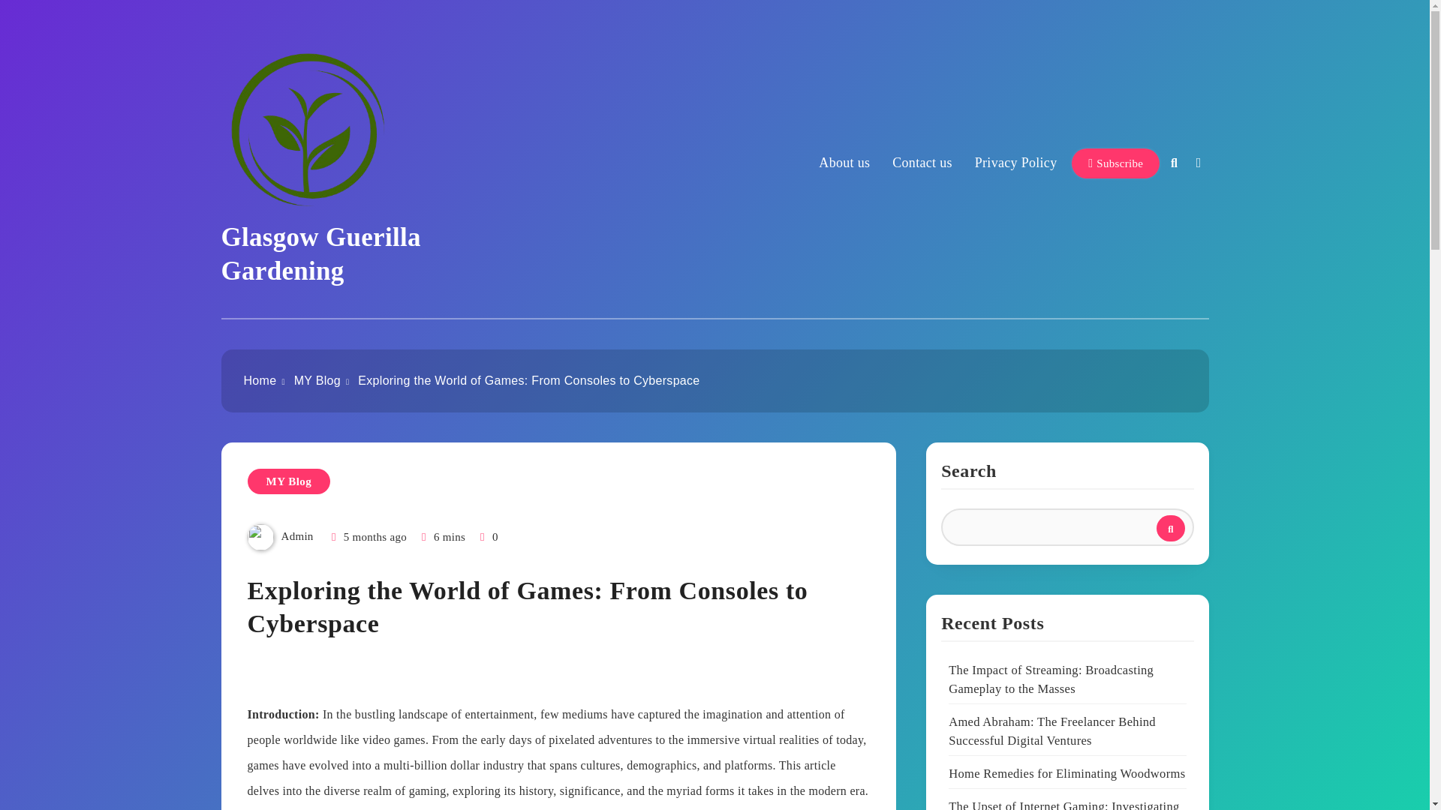 The image size is (1441, 810). Describe the element at coordinates (488, 537) in the screenshot. I see `0` at that location.